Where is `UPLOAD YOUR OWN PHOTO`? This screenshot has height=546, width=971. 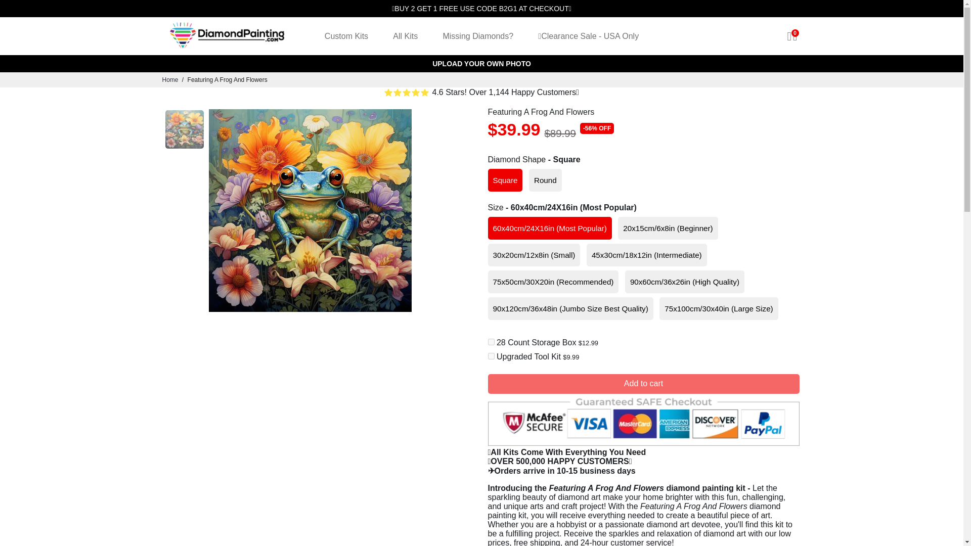 UPLOAD YOUR OWN PHOTO is located at coordinates (481, 64).